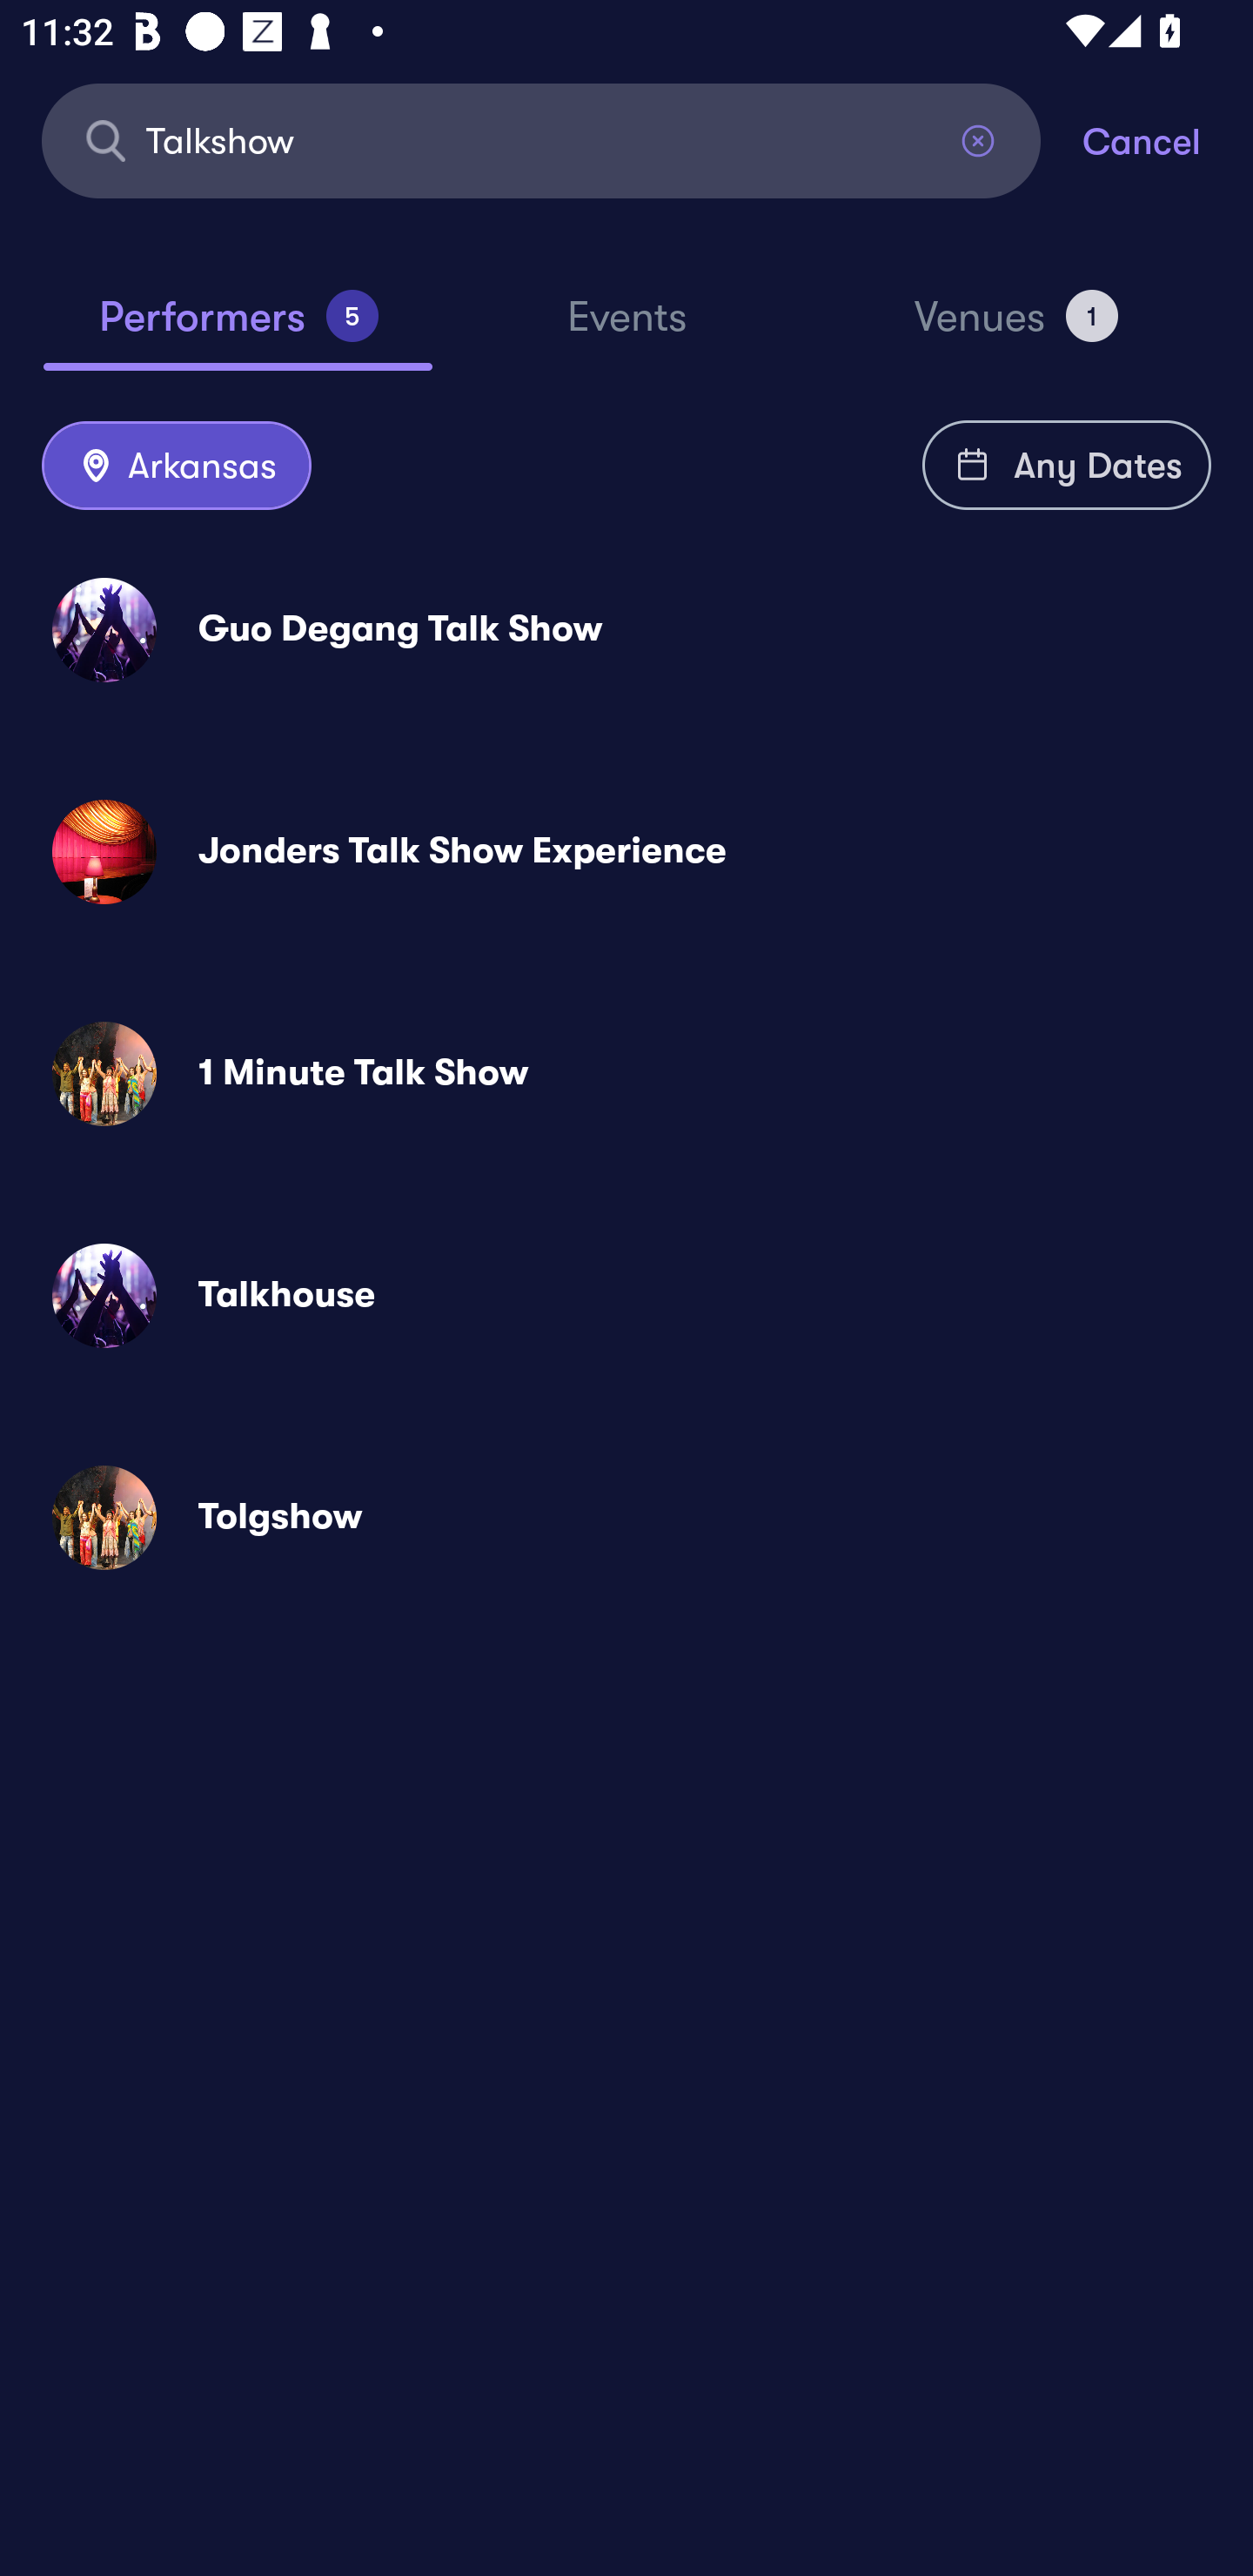  Describe the element at coordinates (626, 331) in the screenshot. I see `Events` at that location.